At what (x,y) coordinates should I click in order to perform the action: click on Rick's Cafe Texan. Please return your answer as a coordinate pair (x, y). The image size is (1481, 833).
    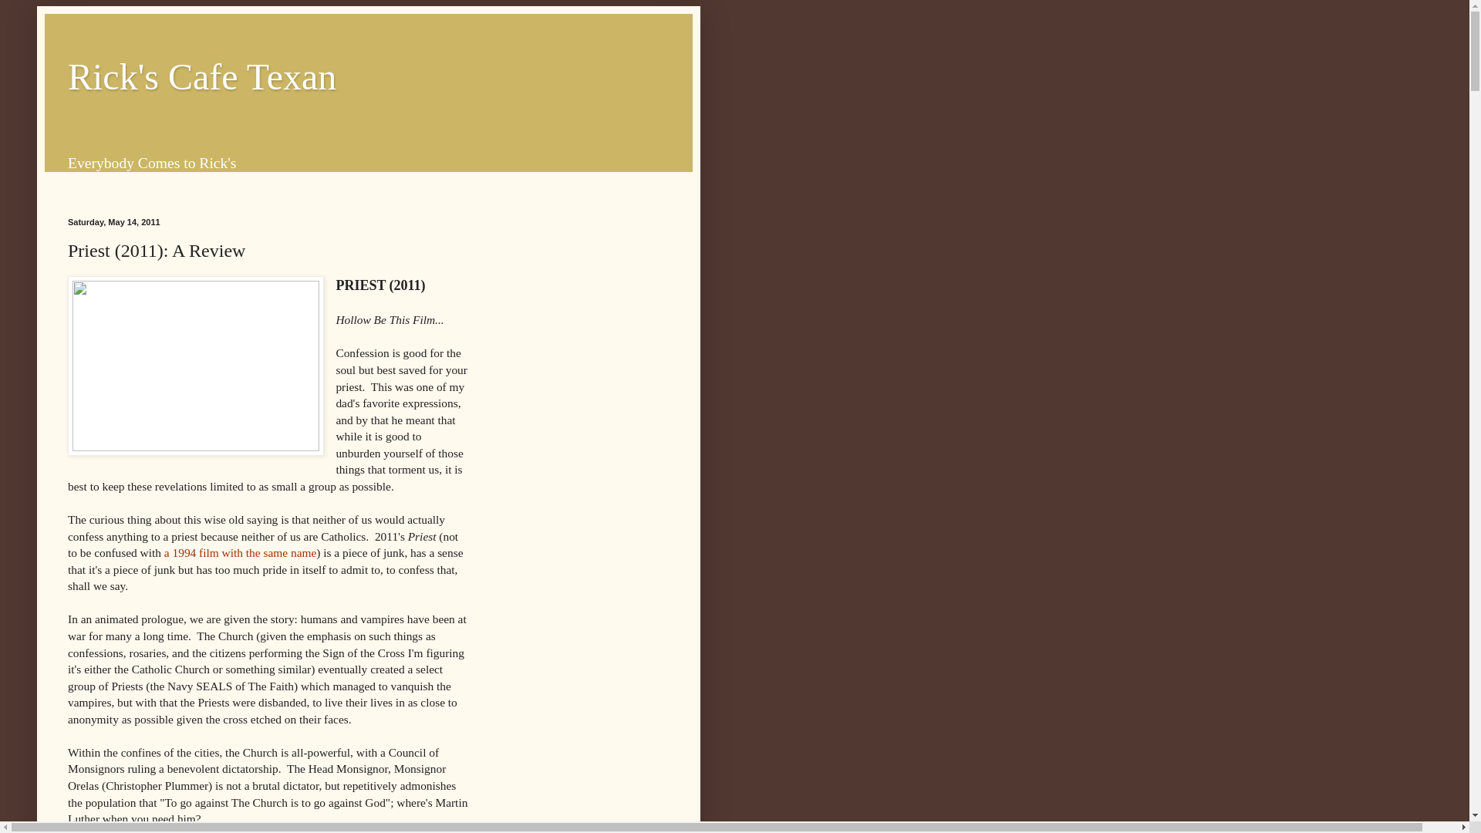
    Looking at the image, I should click on (202, 77).